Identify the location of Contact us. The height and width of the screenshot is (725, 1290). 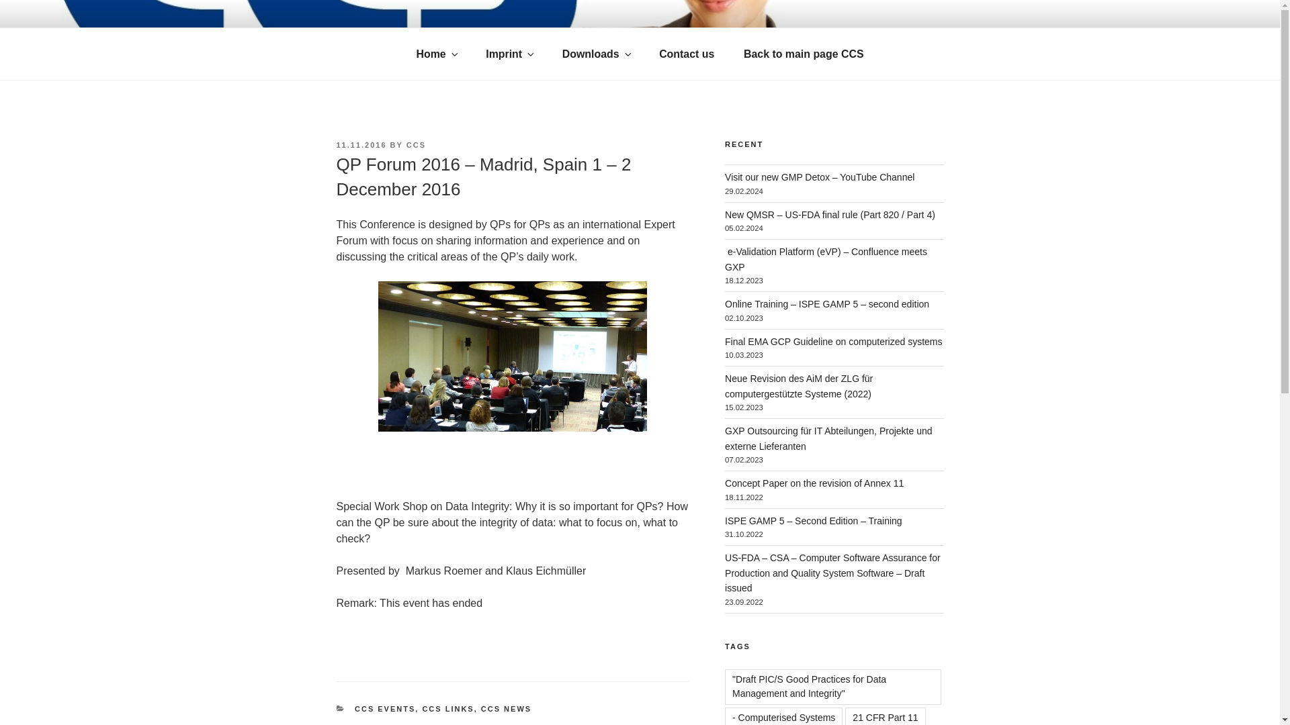
(687, 54).